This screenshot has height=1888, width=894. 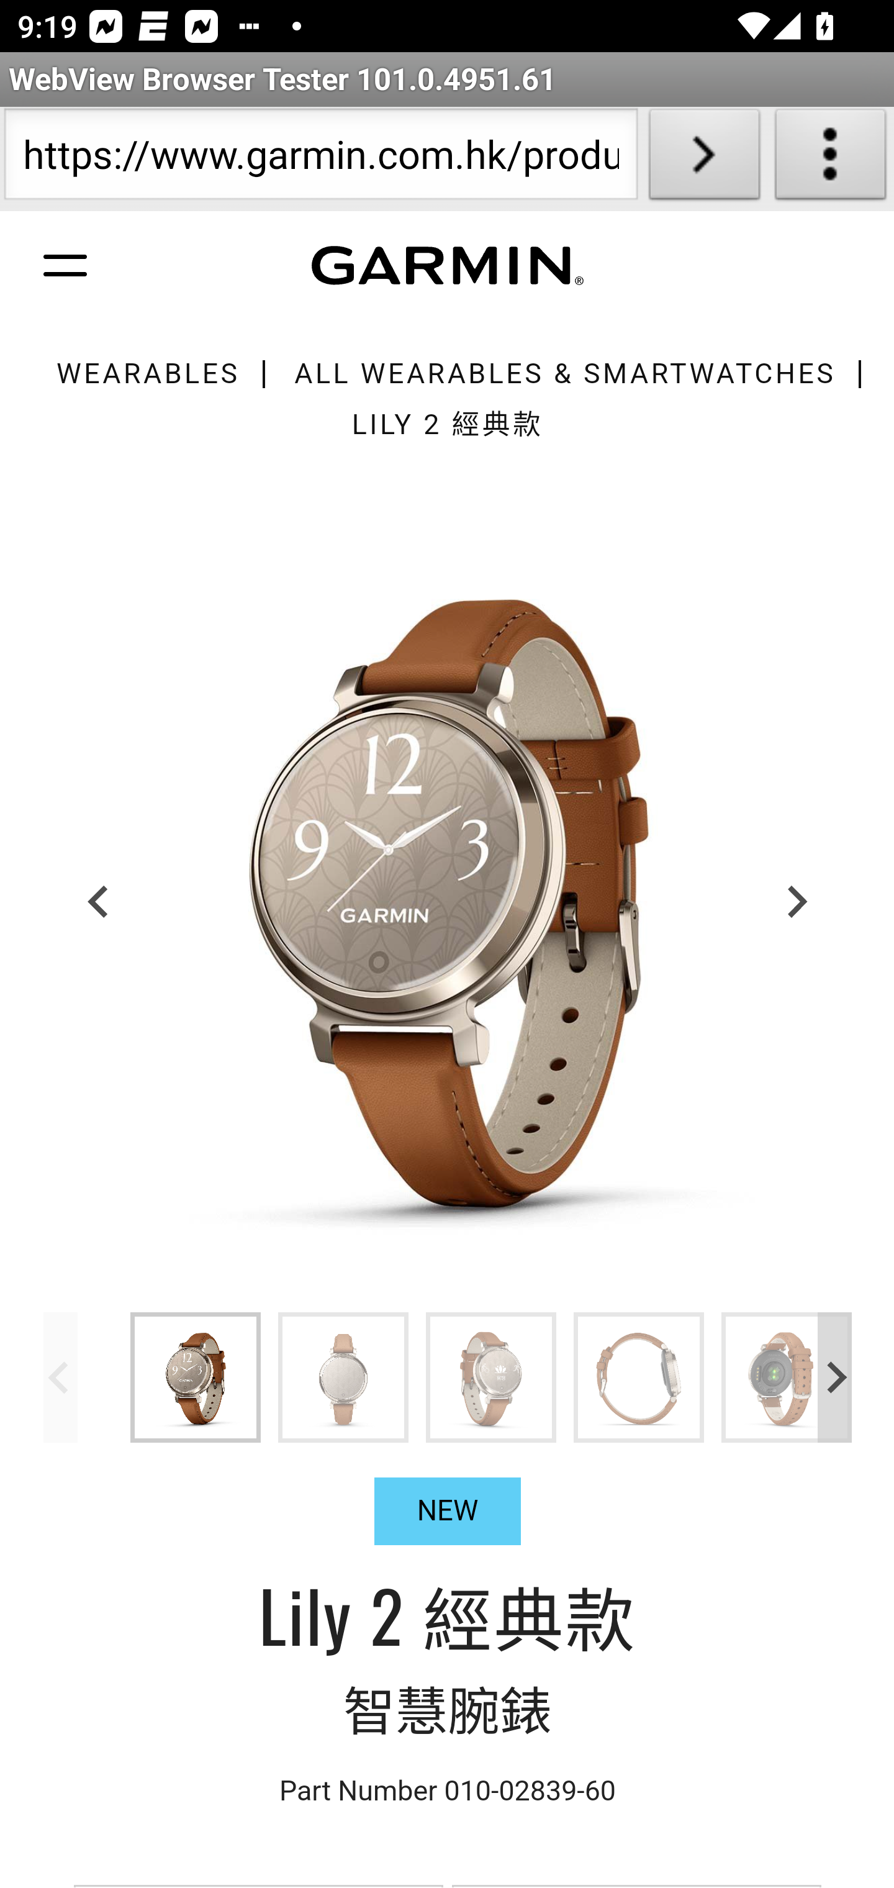 I want to click on Wearables WEARABLES, so click(x=147, y=374).